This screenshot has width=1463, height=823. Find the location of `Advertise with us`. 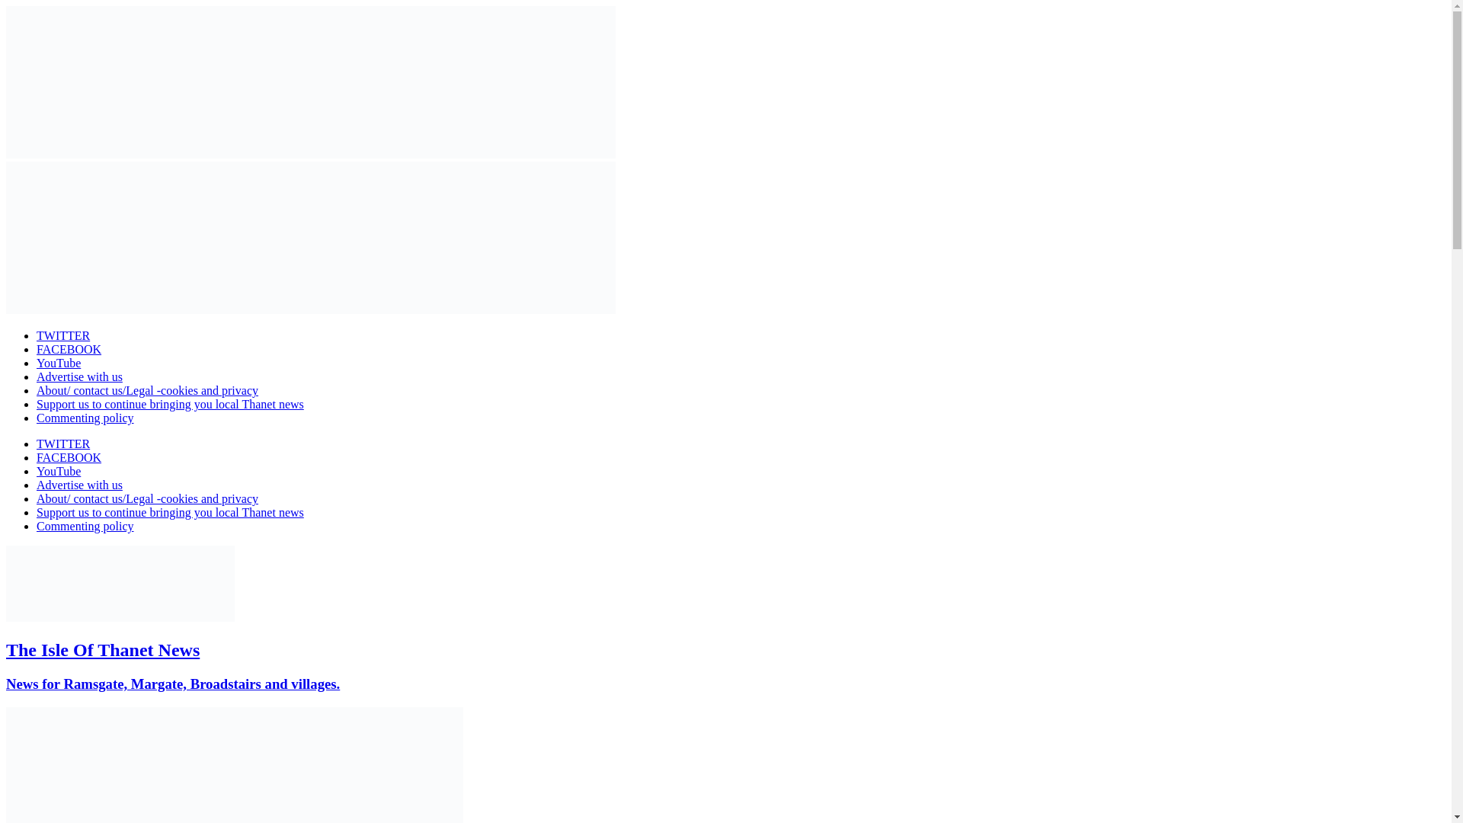

Advertise with us is located at coordinates (79, 485).